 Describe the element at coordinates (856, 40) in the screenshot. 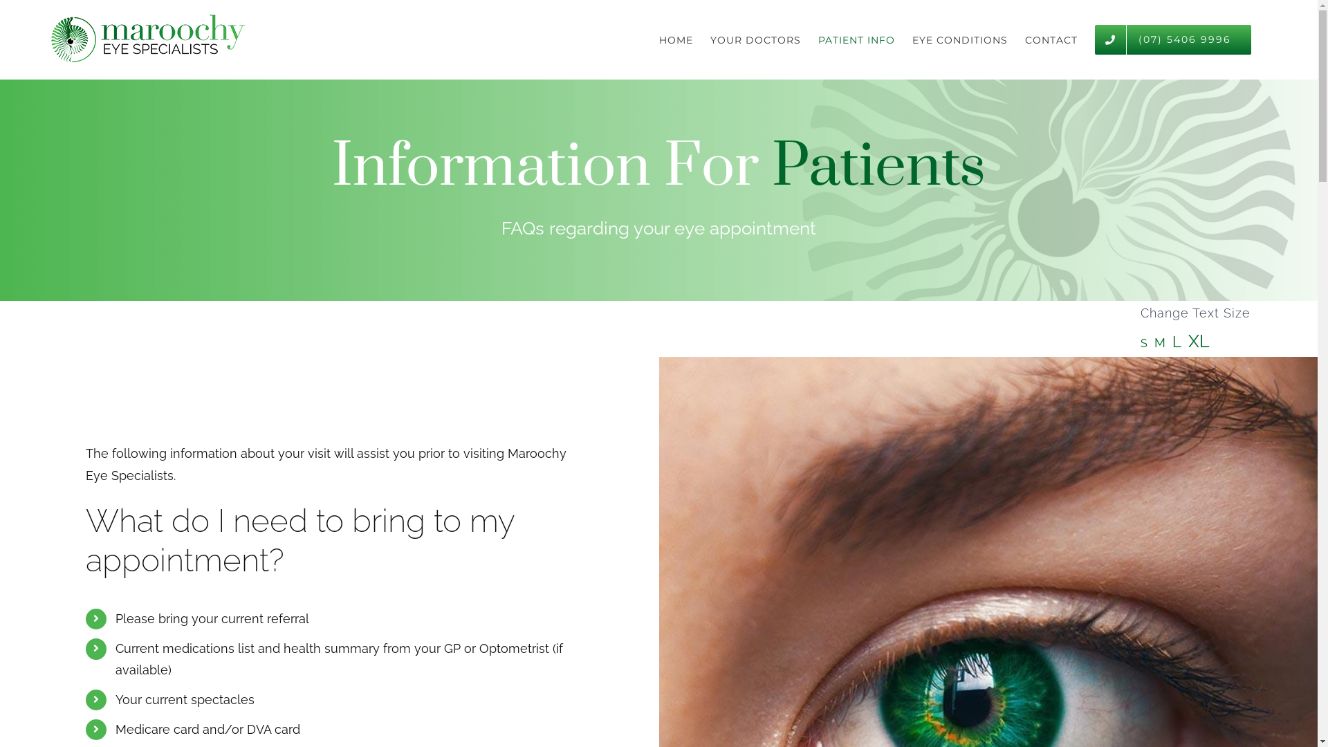

I see `PATIENT INFO` at that location.